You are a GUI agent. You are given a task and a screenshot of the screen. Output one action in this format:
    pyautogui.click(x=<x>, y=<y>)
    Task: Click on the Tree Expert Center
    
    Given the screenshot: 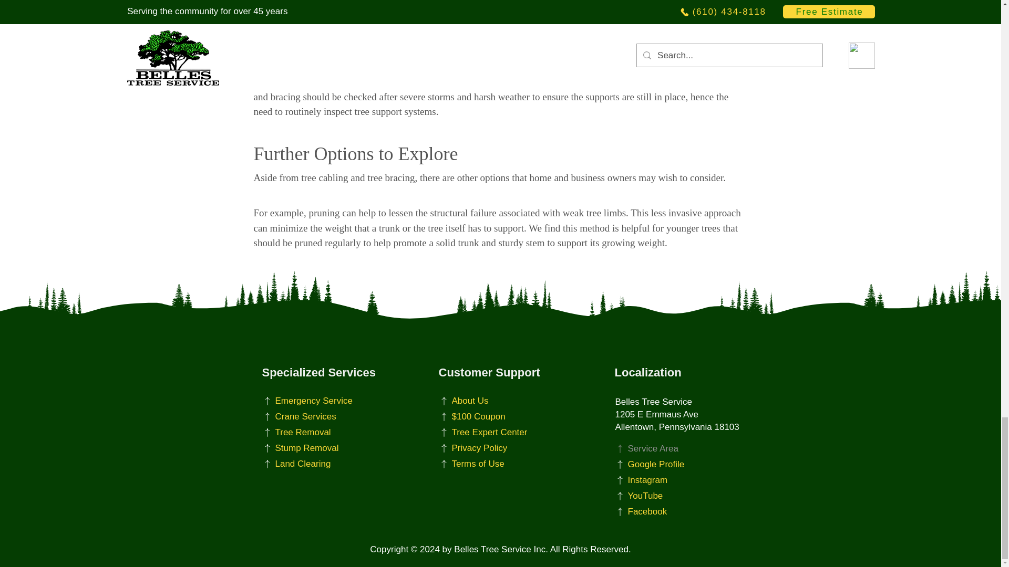 What is the action you would take?
    pyautogui.click(x=491, y=433)
    